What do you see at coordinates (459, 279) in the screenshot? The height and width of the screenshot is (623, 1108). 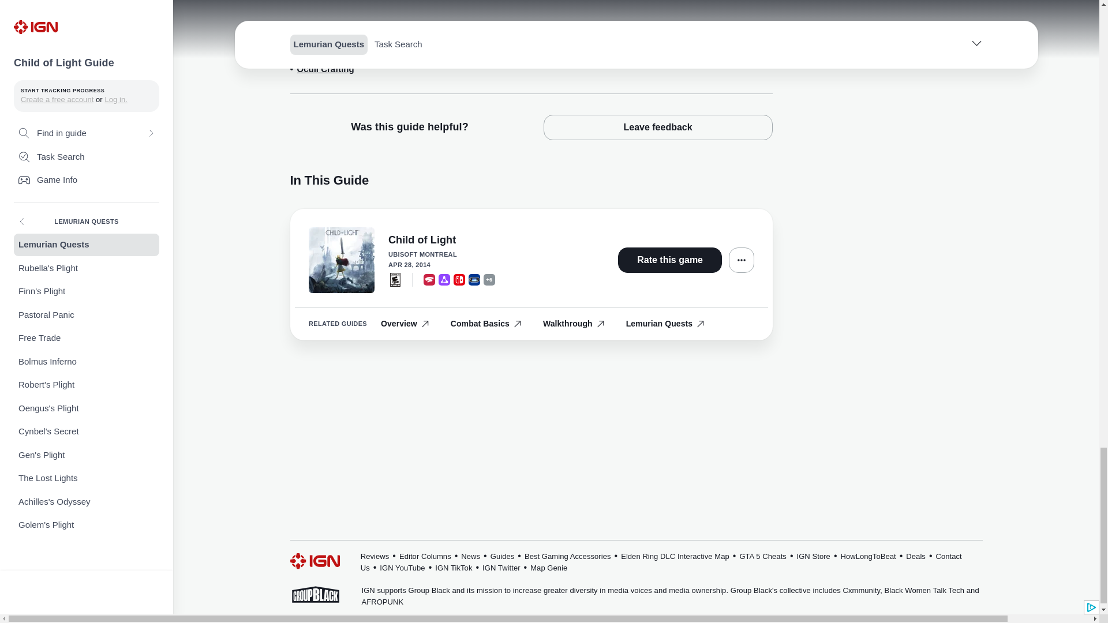 I see `Nintendo Switch` at bounding box center [459, 279].